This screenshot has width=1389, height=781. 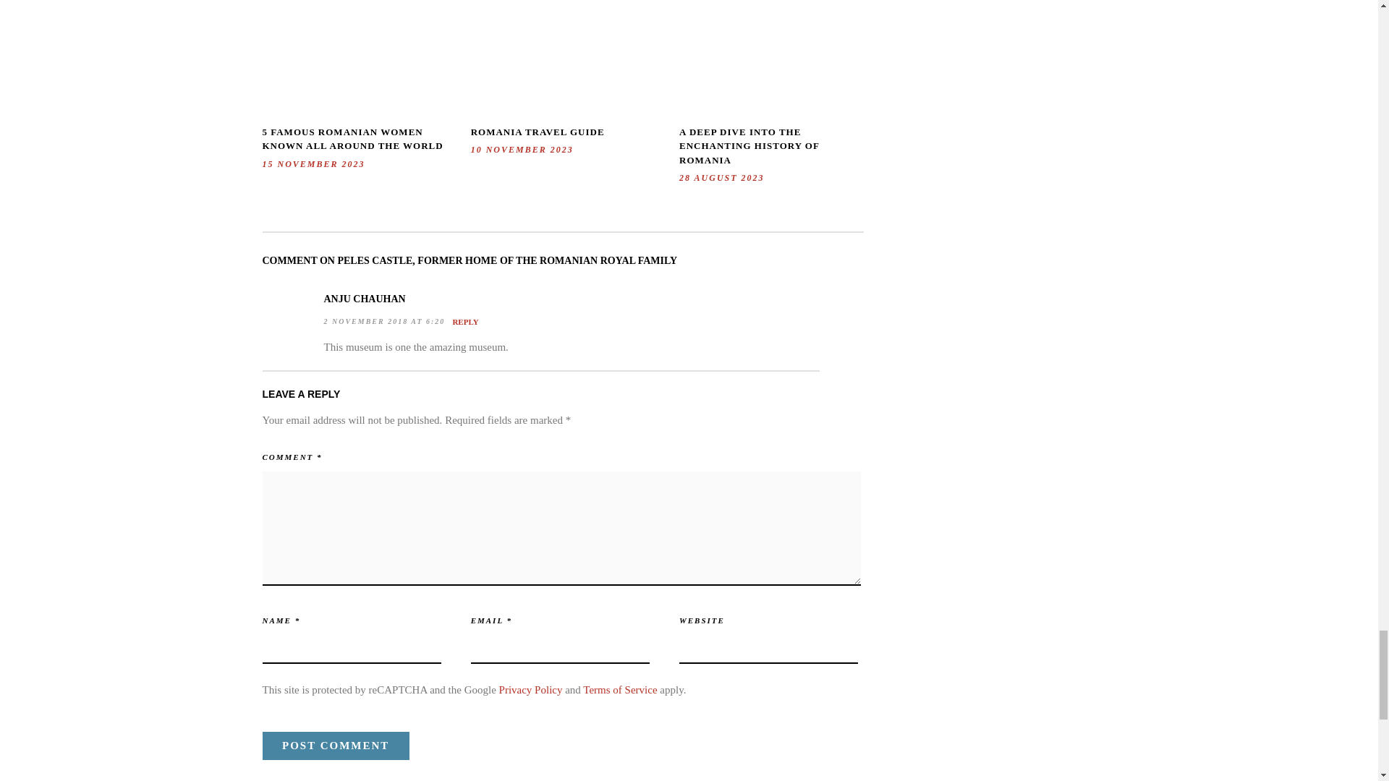 What do you see at coordinates (335, 745) in the screenshot?
I see `Post Comment` at bounding box center [335, 745].